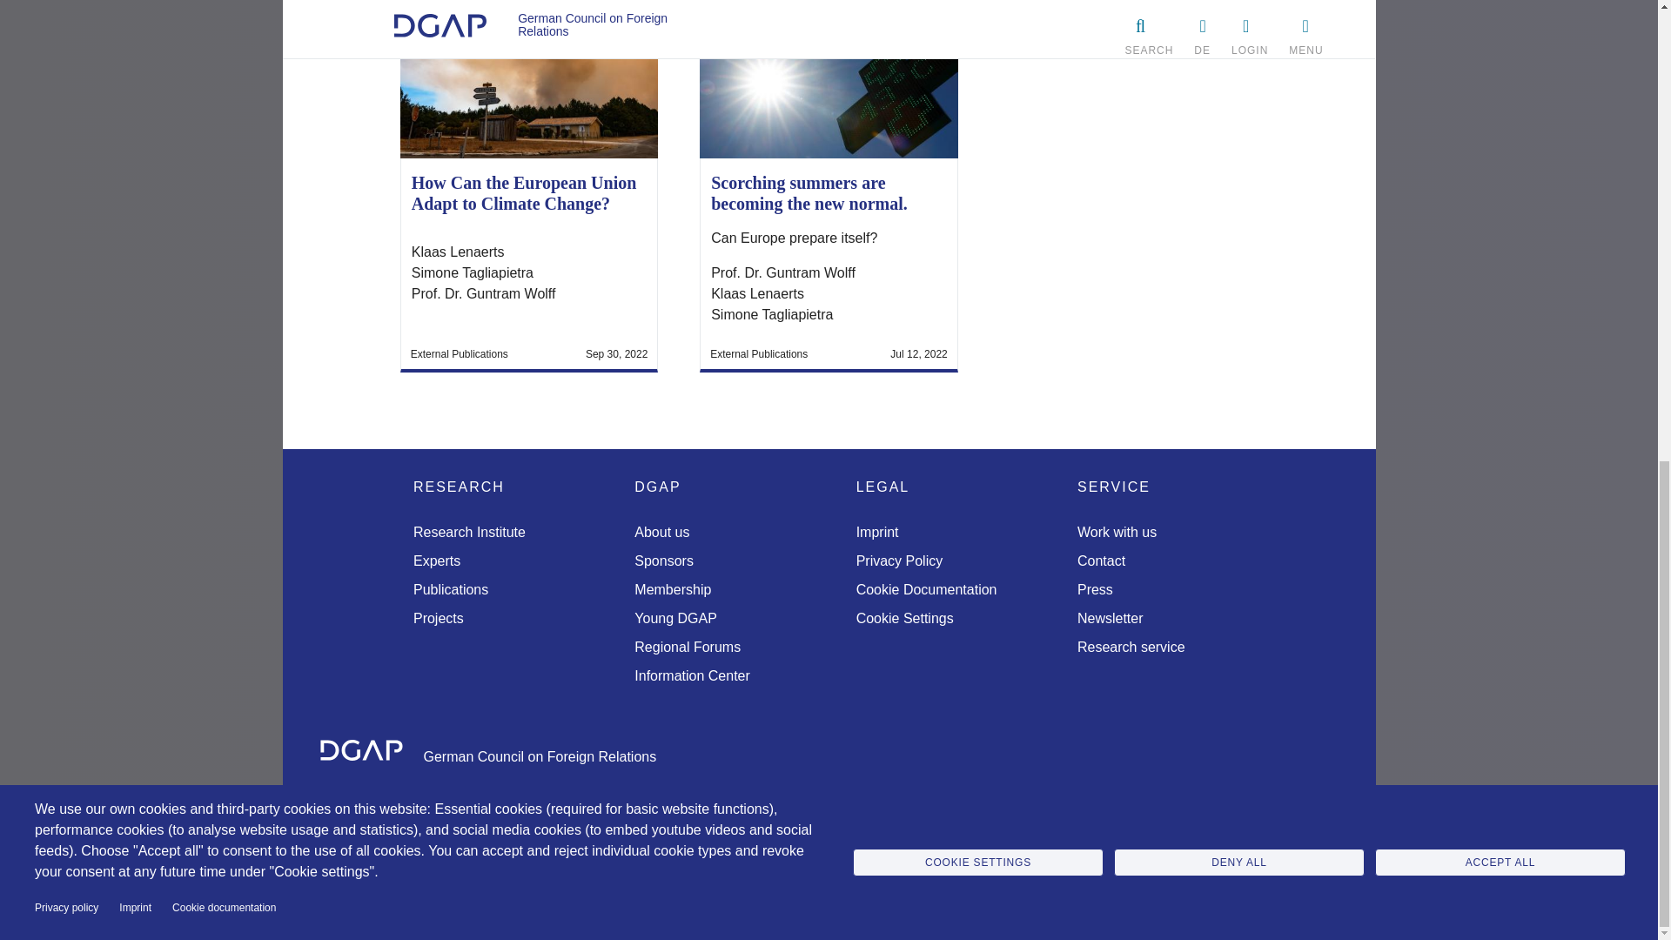  What do you see at coordinates (223, 7) in the screenshot?
I see `Cookie documentation` at bounding box center [223, 7].